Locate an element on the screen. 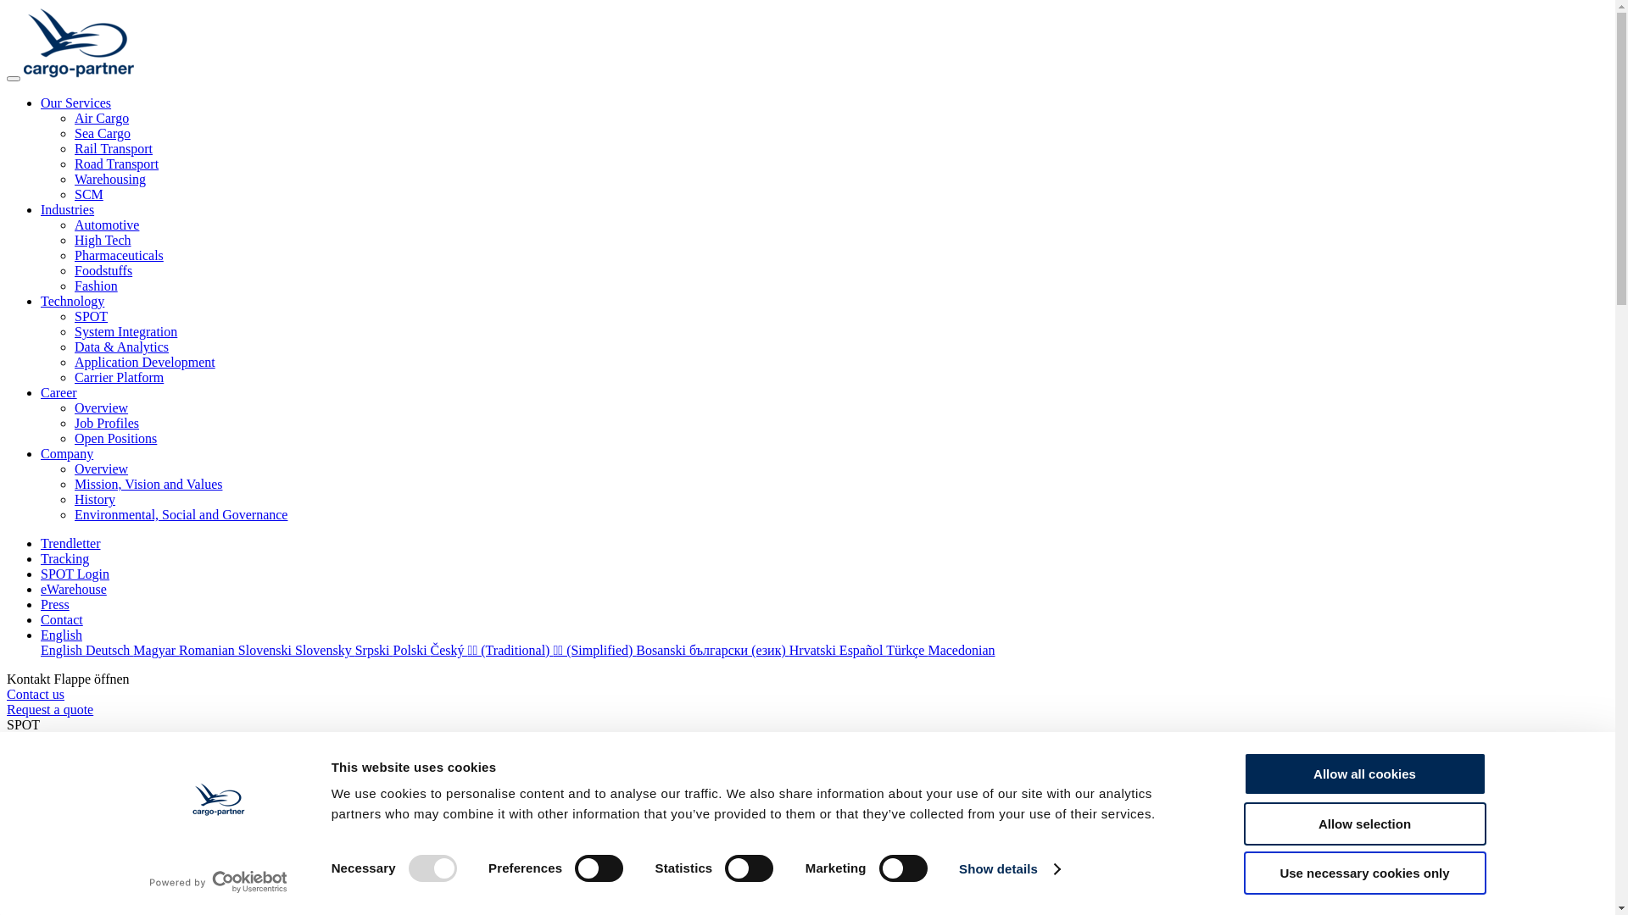 Image resolution: width=1628 pixels, height=915 pixels. Romanian is located at coordinates (209, 650).